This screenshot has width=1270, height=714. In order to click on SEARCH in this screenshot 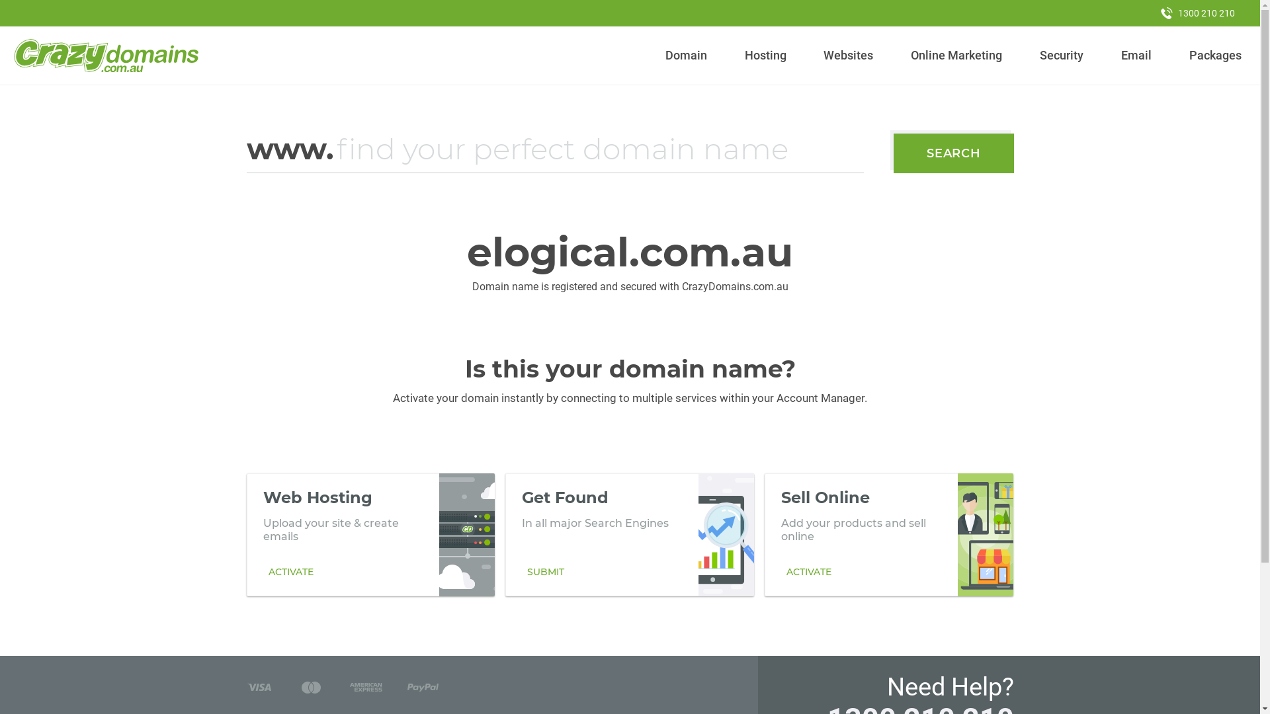, I will do `click(954, 153)`.